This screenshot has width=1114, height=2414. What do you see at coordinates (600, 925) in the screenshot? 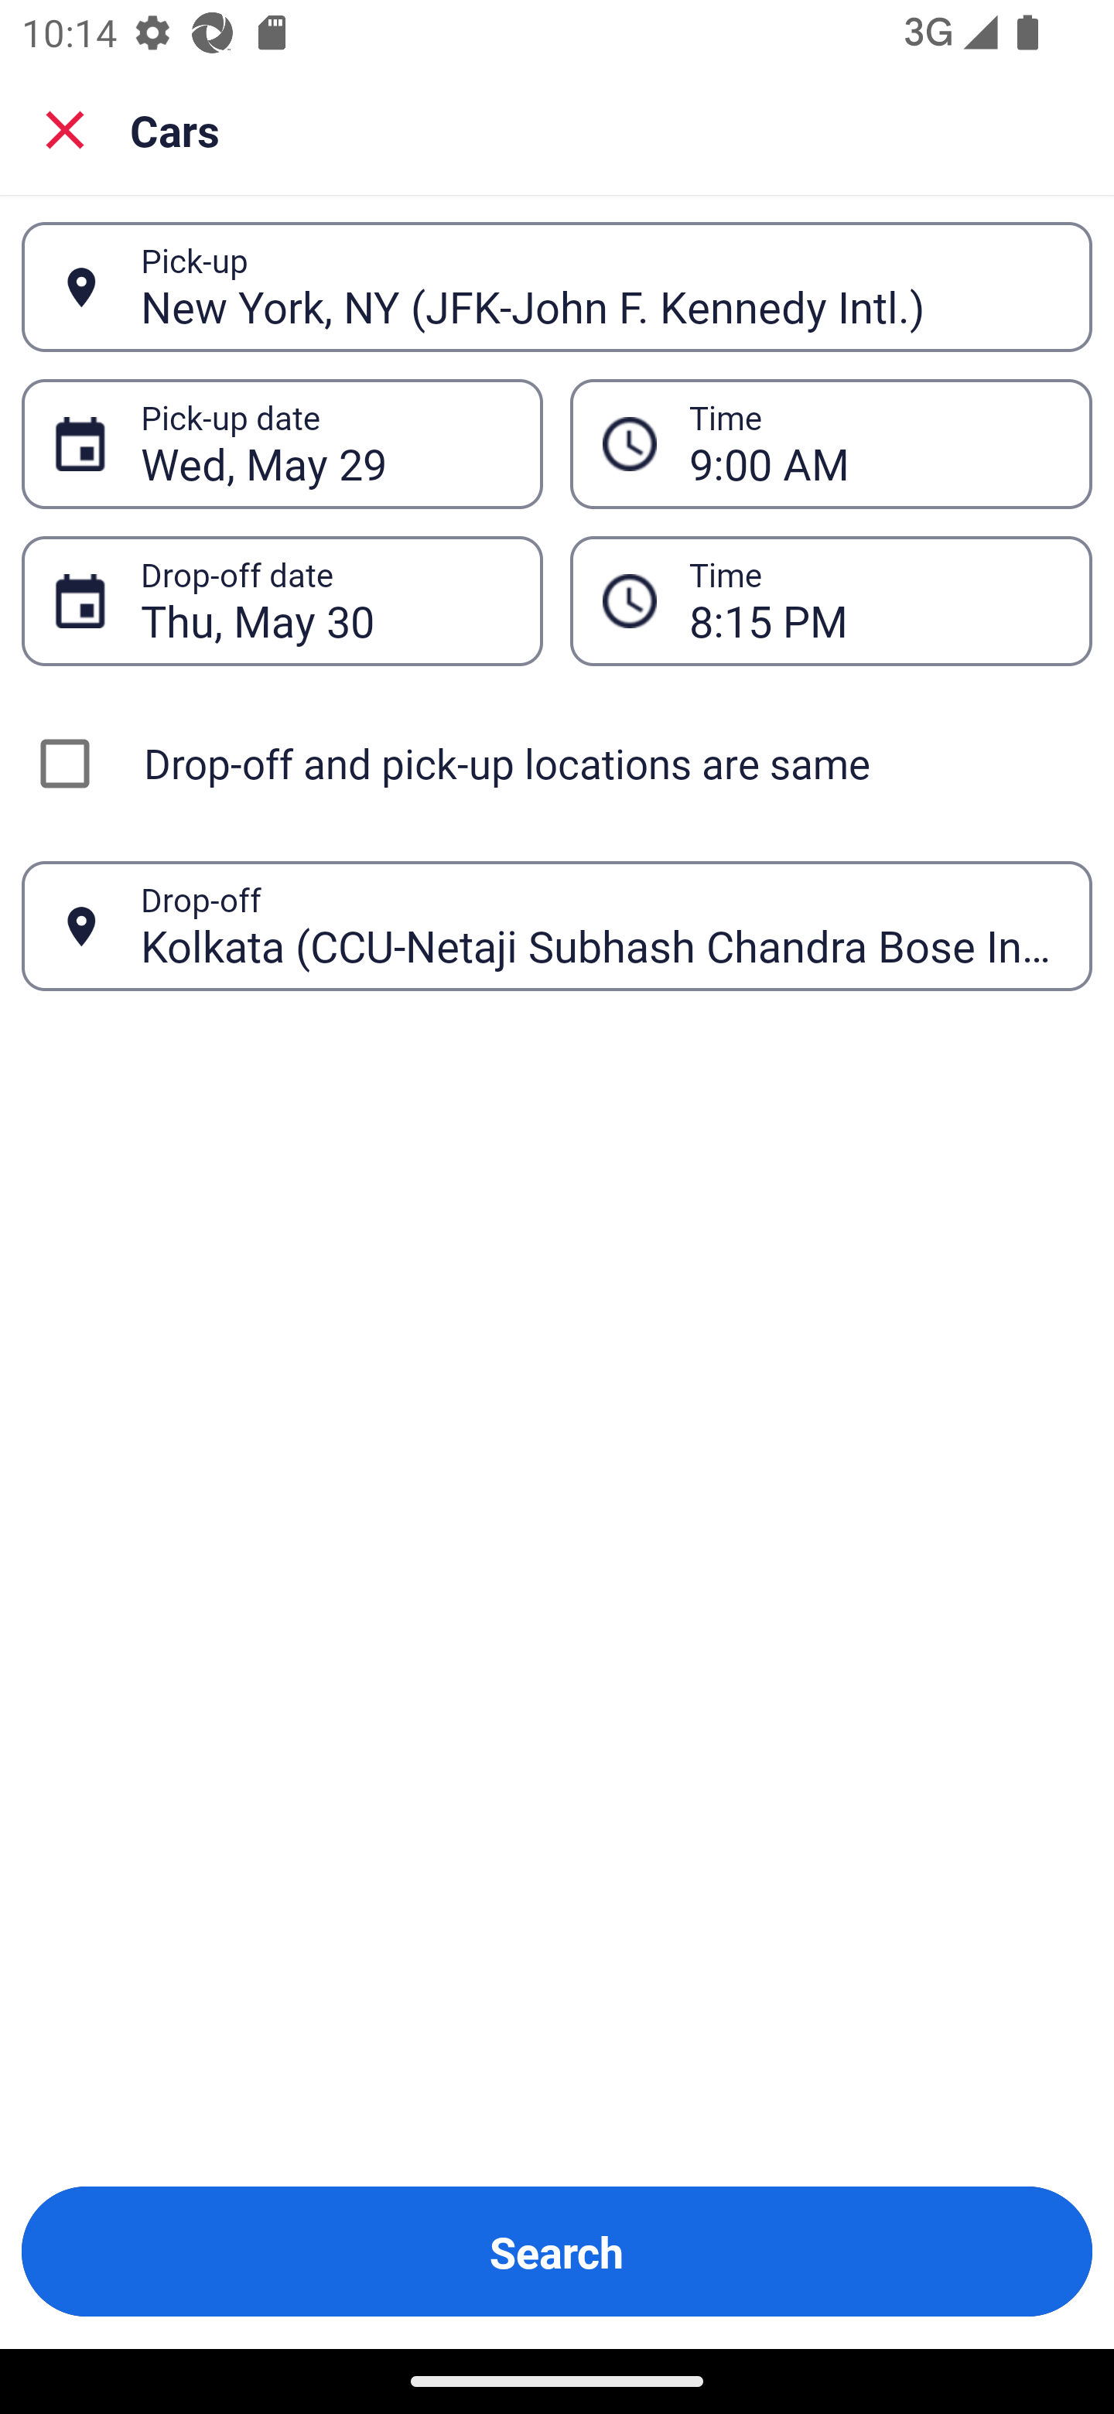
I see `Kolkata (CCU-Netaji Subhash Chandra Bose Intl.)` at bounding box center [600, 925].